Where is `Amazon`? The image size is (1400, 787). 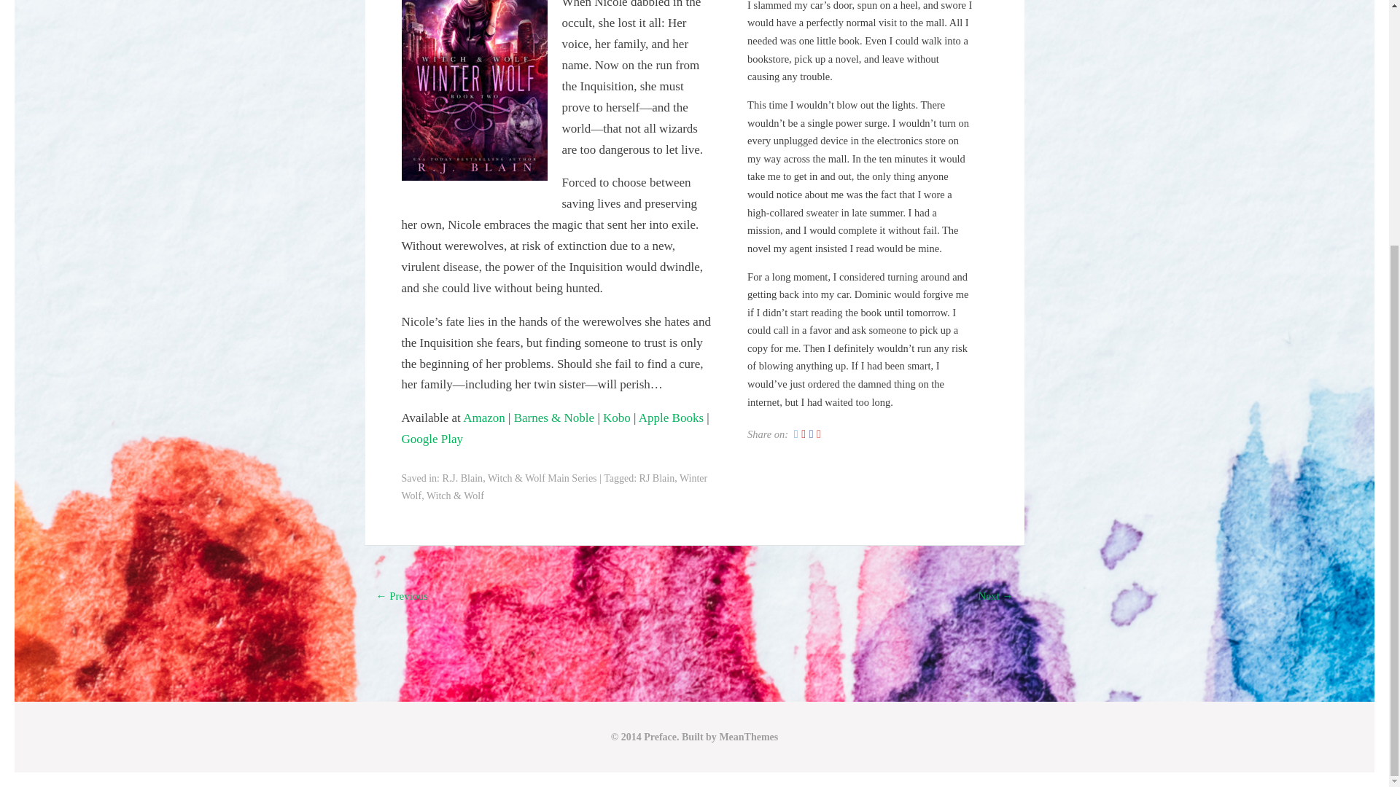
Amazon is located at coordinates (484, 418).